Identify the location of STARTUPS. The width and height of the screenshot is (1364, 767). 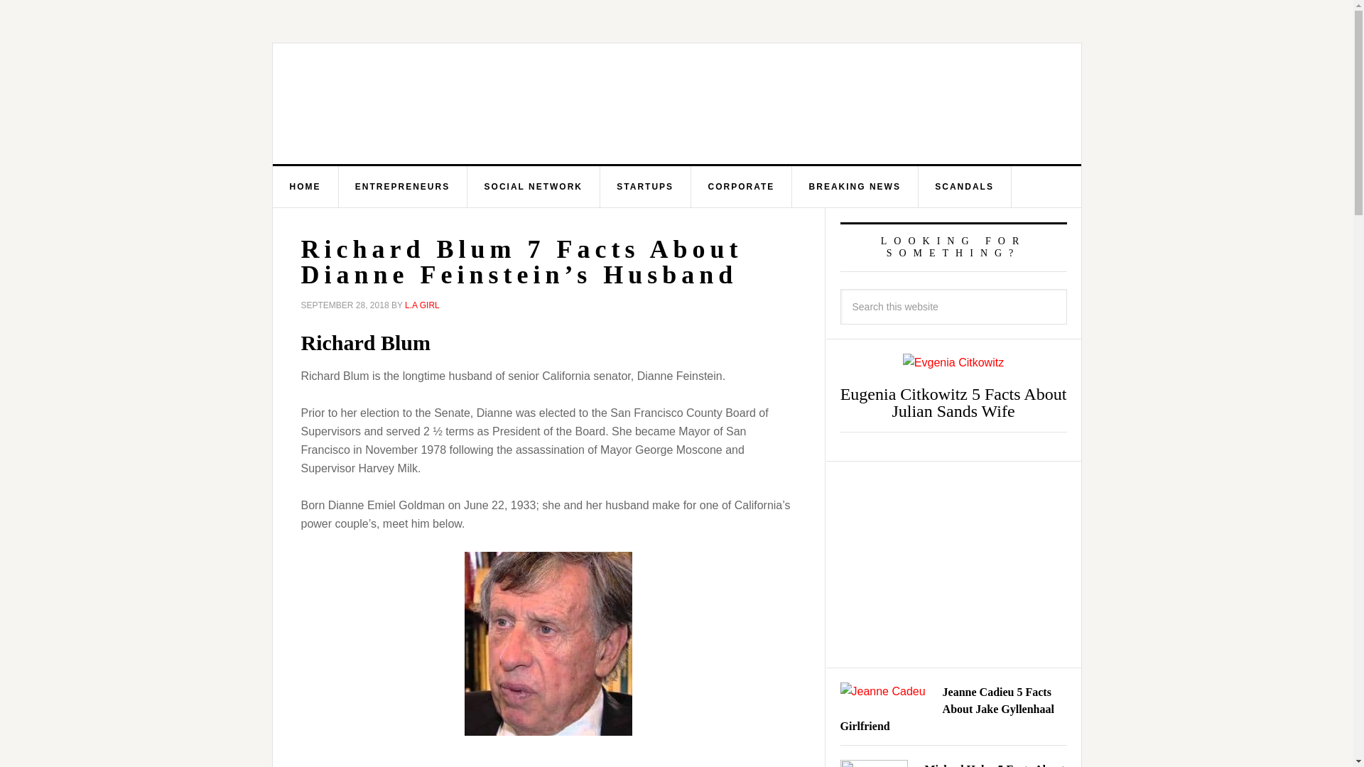
(645, 186).